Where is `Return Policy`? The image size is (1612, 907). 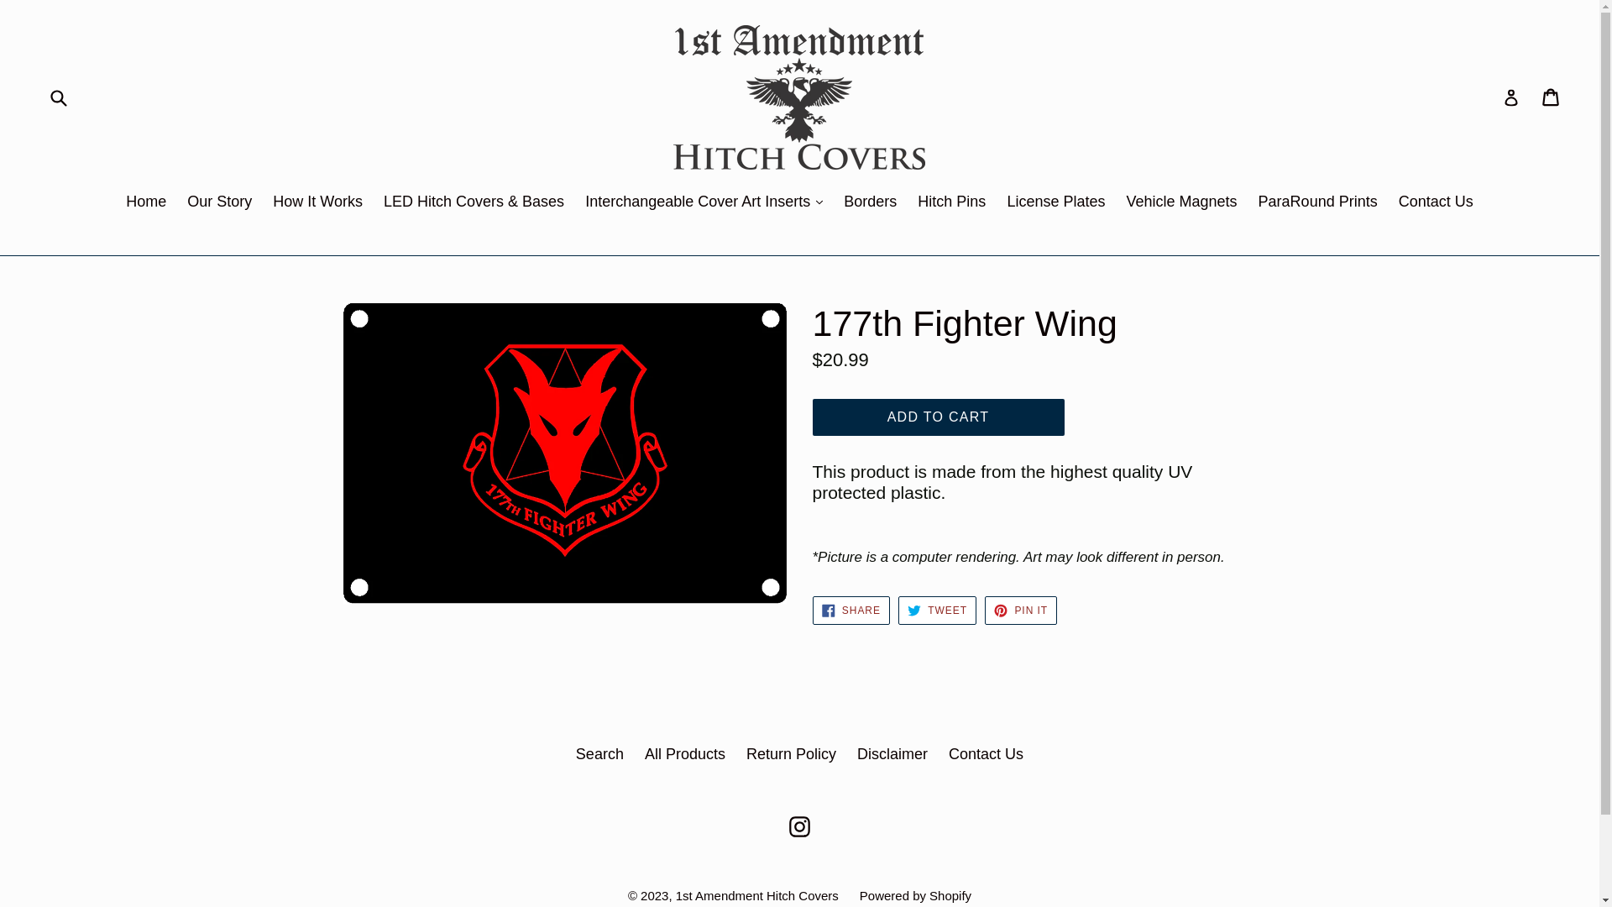 Return Policy is located at coordinates (791, 754).